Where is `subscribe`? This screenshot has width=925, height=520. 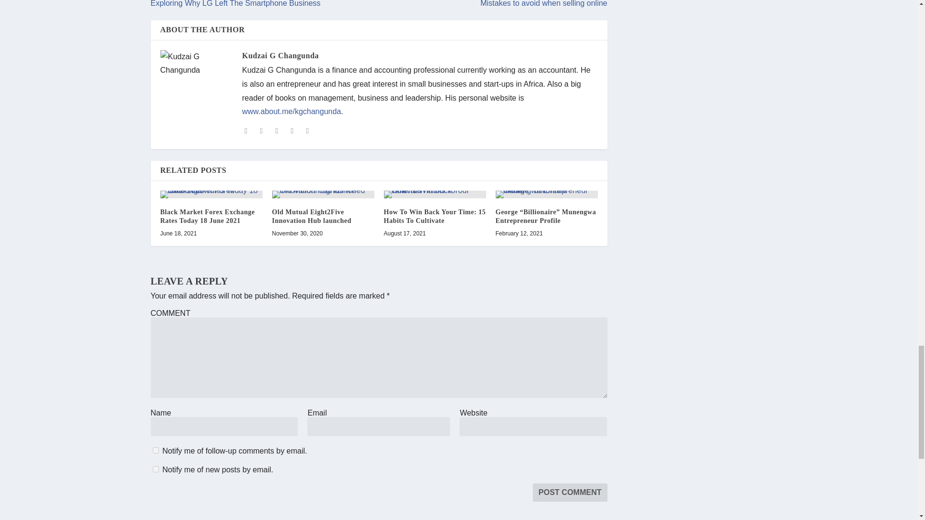
subscribe is located at coordinates (155, 450).